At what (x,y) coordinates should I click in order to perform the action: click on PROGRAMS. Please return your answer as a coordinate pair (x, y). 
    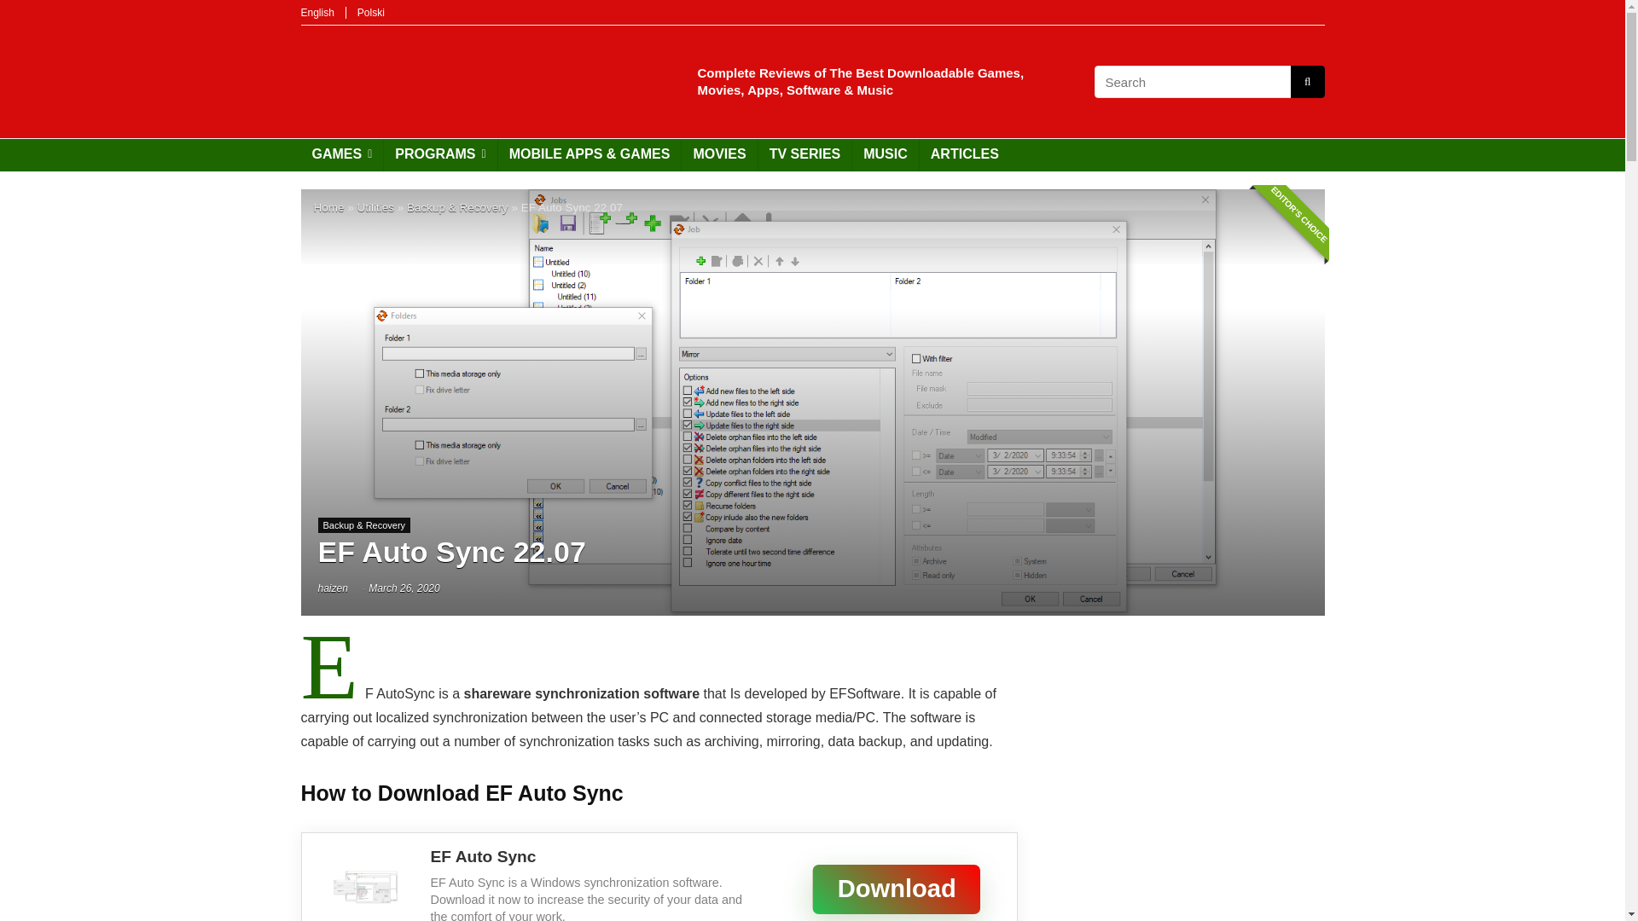
    Looking at the image, I should click on (439, 155).